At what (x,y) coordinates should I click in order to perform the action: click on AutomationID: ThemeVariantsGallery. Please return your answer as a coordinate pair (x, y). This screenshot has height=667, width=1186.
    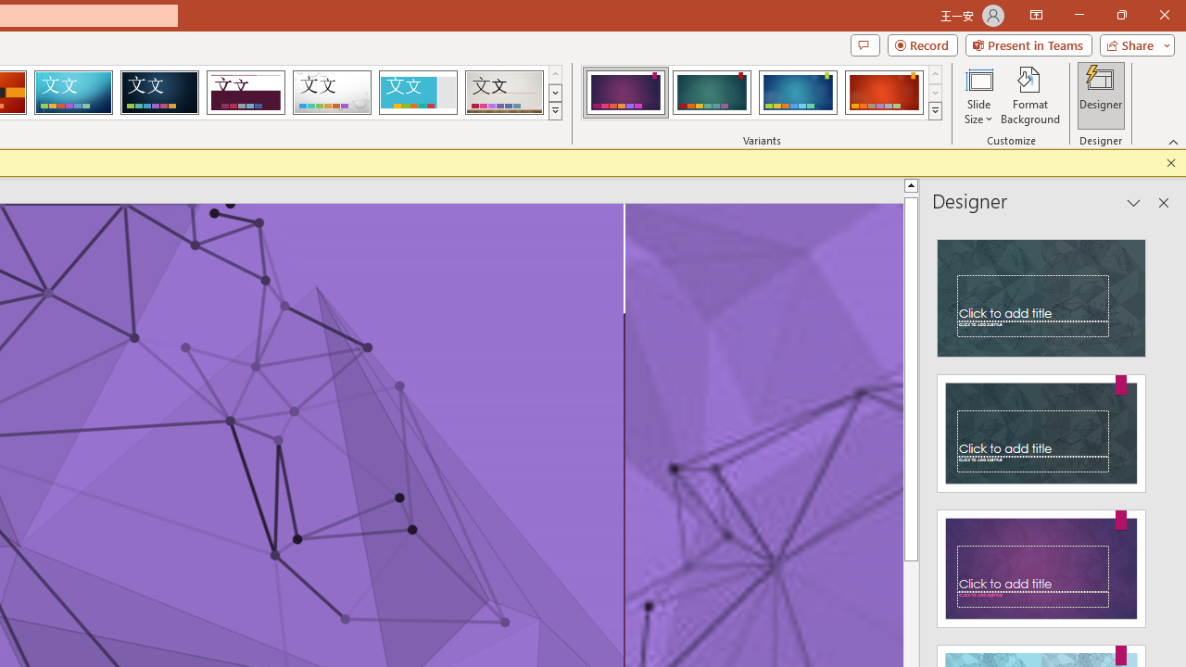
    Looking at the image, I should click on (762, 93).